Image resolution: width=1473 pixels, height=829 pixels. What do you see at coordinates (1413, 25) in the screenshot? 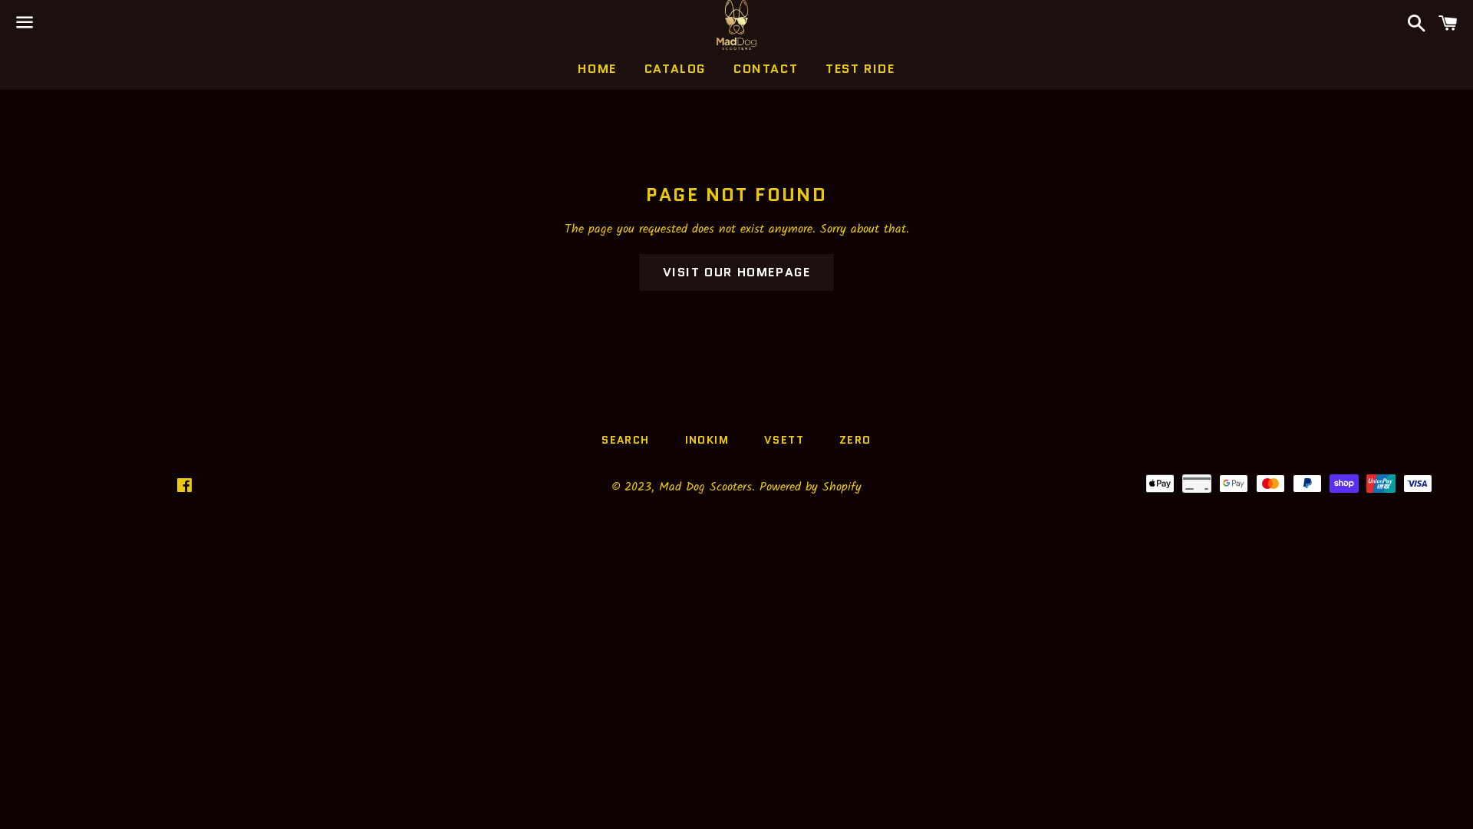
I see `Search` at bounding box center [1413, 25].